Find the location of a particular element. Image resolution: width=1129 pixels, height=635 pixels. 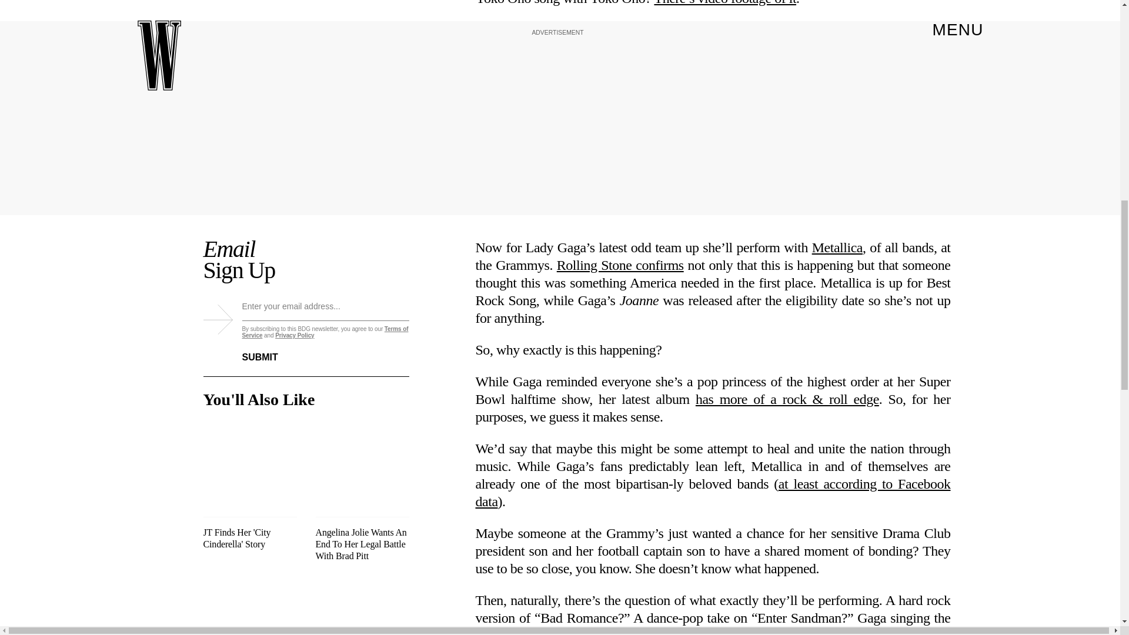

Rolling Stone confirms is located at coordinates (620, 265).